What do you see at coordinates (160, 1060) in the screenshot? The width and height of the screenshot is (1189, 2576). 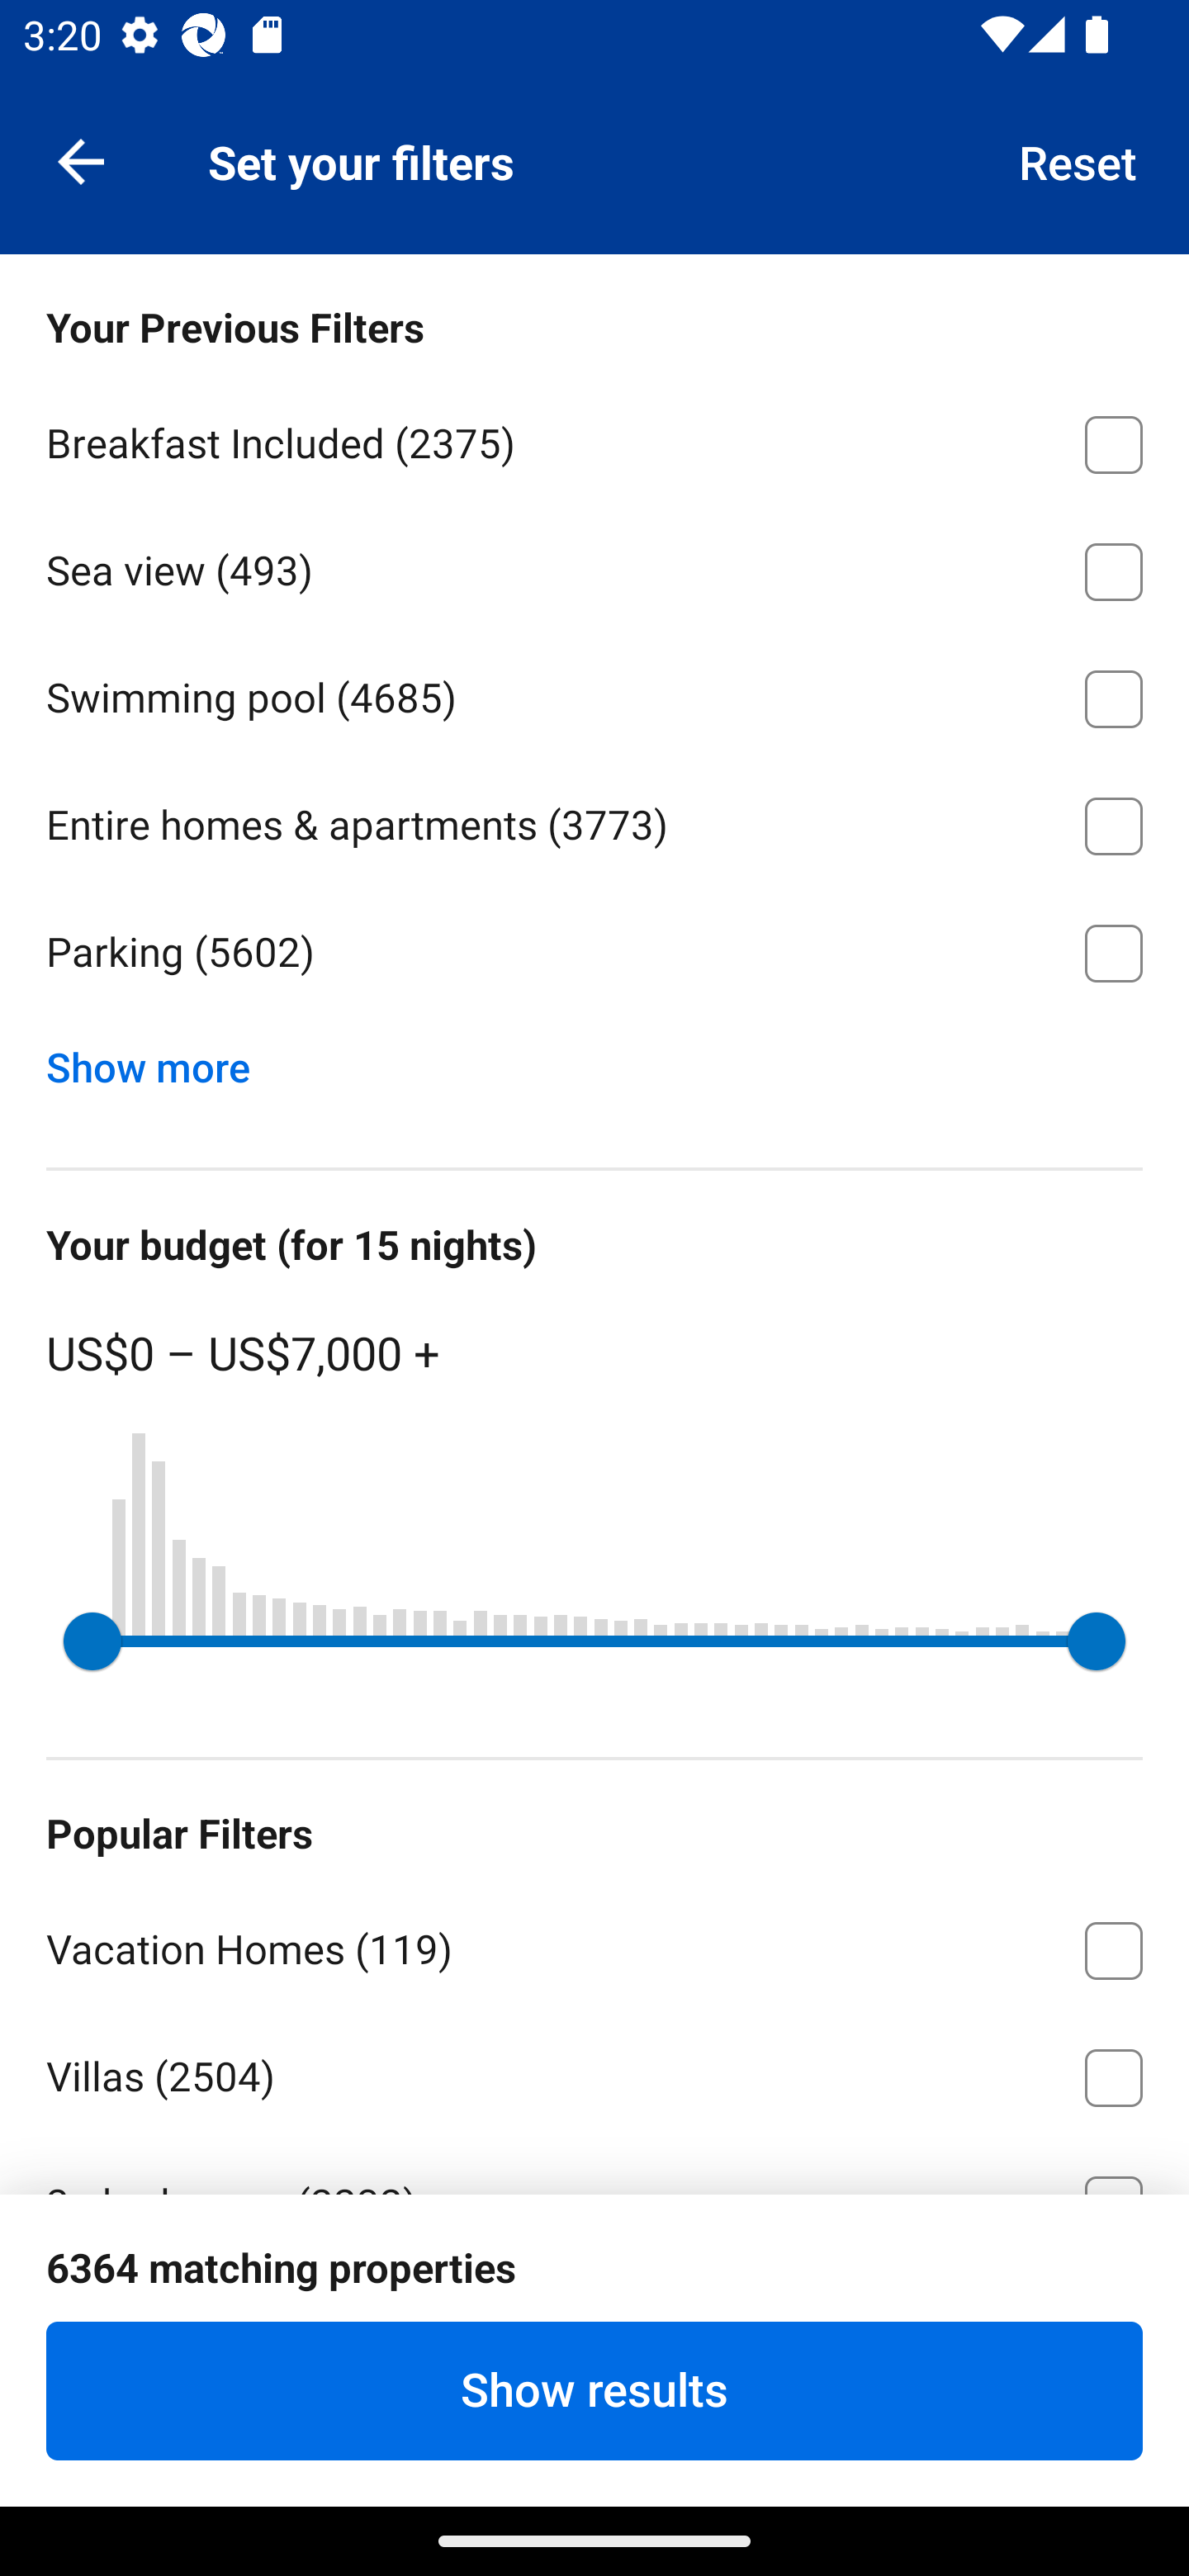 I see `Show more` at bounding box center [160, 1060].